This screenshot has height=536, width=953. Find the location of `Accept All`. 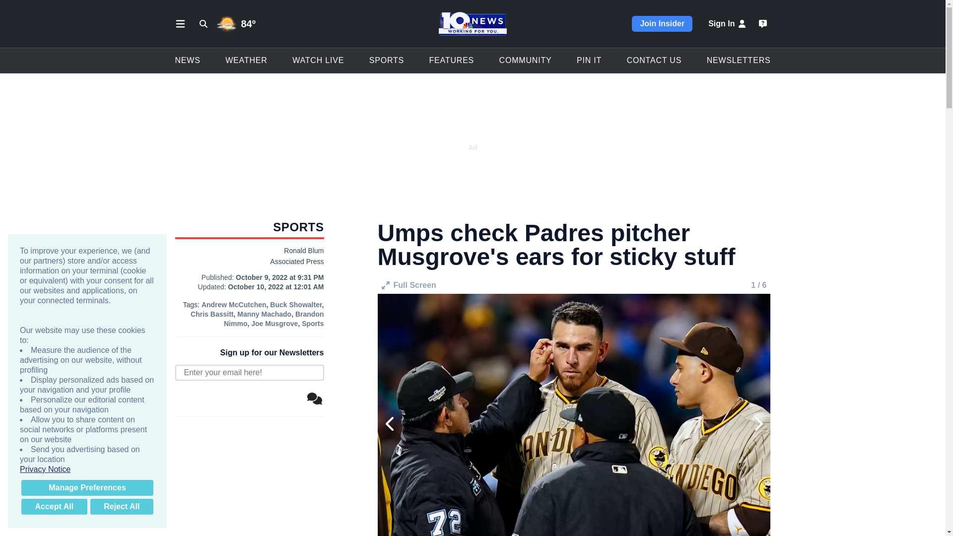

Accept All is located at coordinates (54, 506).